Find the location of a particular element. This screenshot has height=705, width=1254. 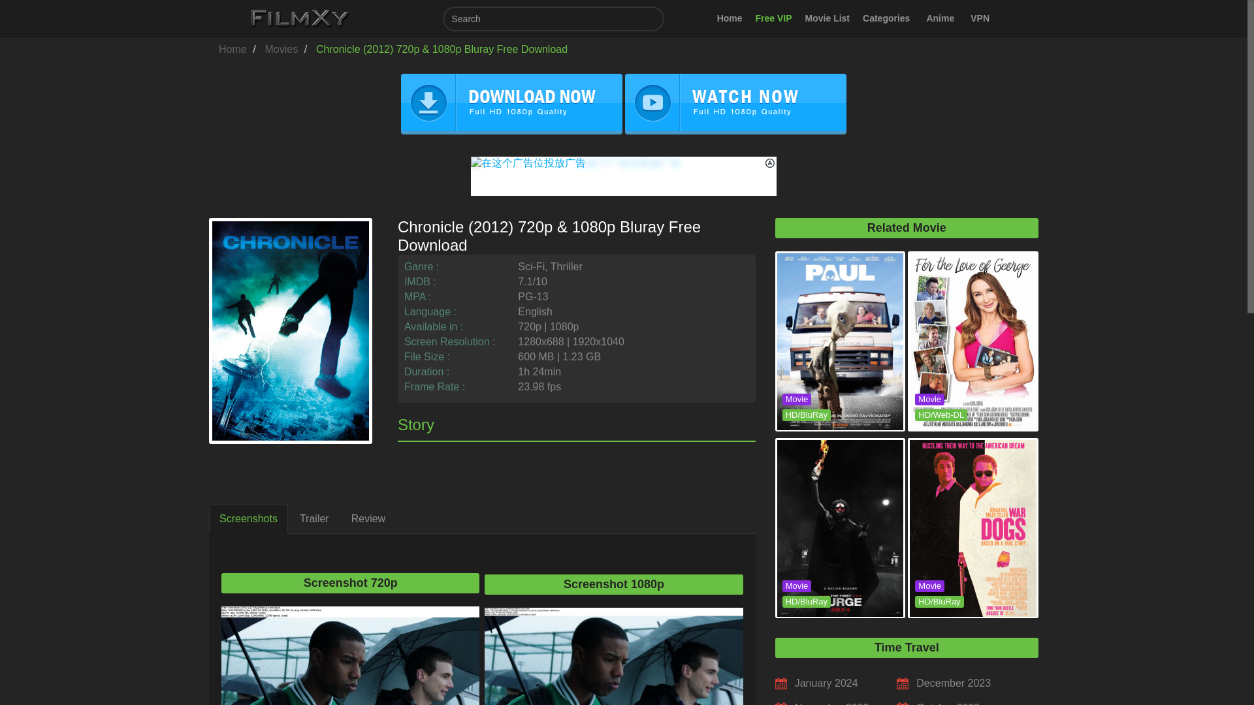

November 2023 is located at coordinates (832, 704).